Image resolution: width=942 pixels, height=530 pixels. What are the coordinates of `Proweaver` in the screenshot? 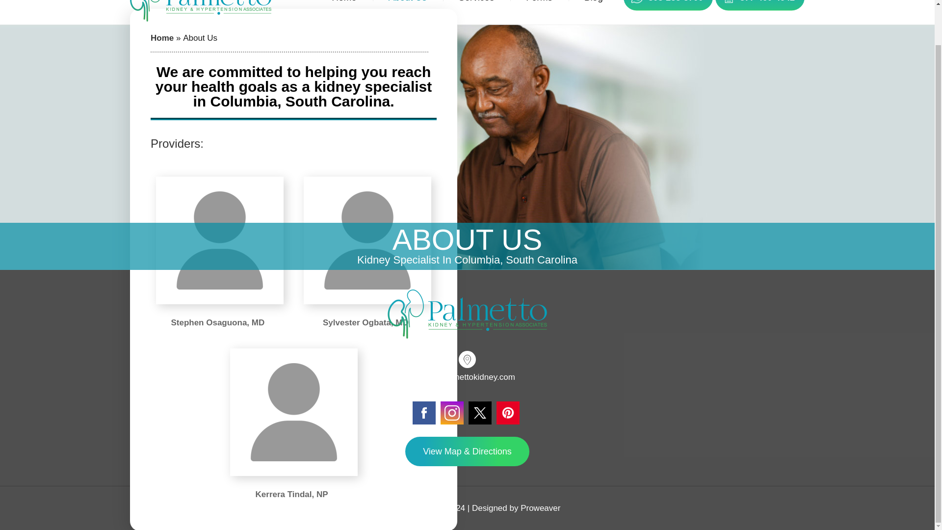 It's located at (541, 508).